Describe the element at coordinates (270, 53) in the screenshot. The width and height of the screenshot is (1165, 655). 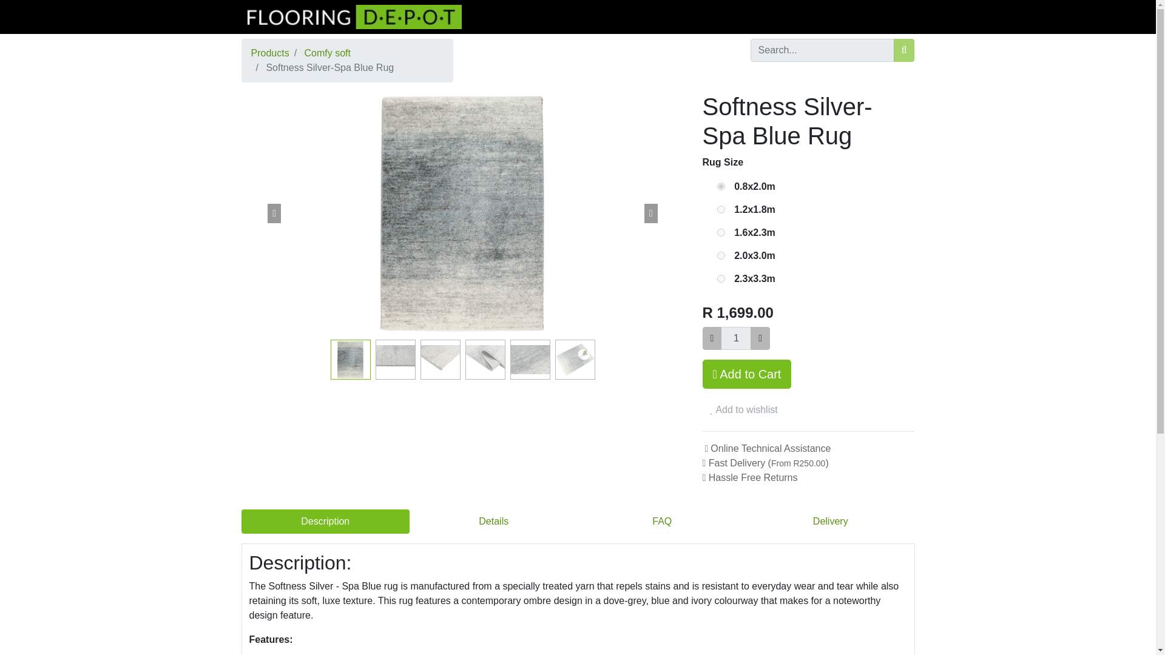
I see `Products` at that location.